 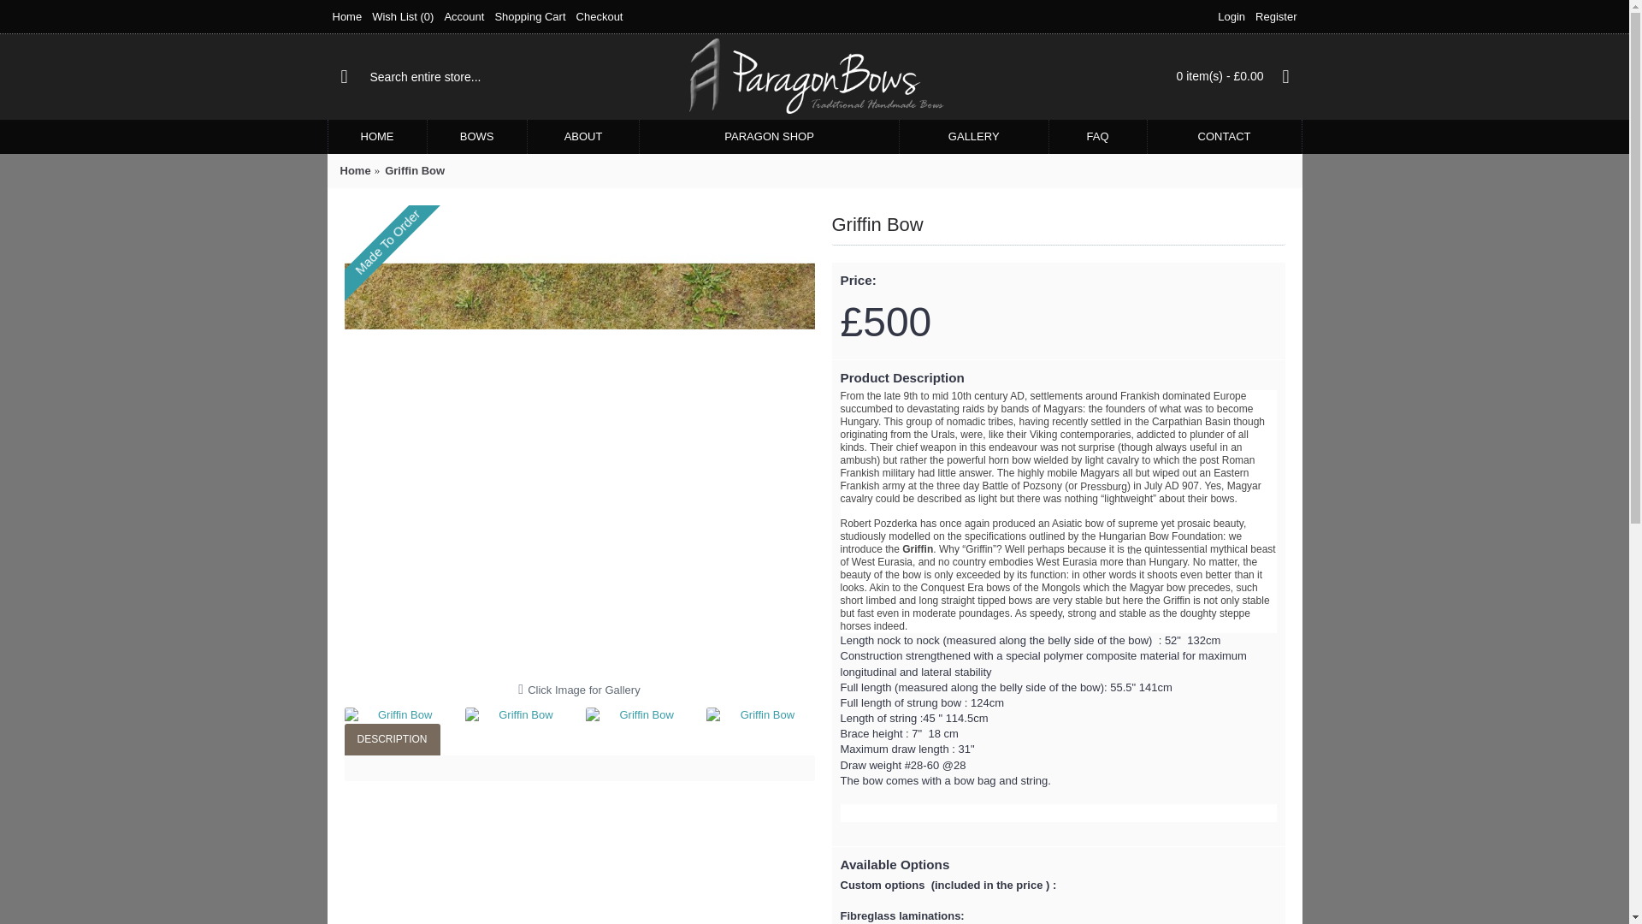 What do you see at coordinates (769, 137) in the screenshot?
I see `PARAGON SHOP` at bounding box center [769, 137].